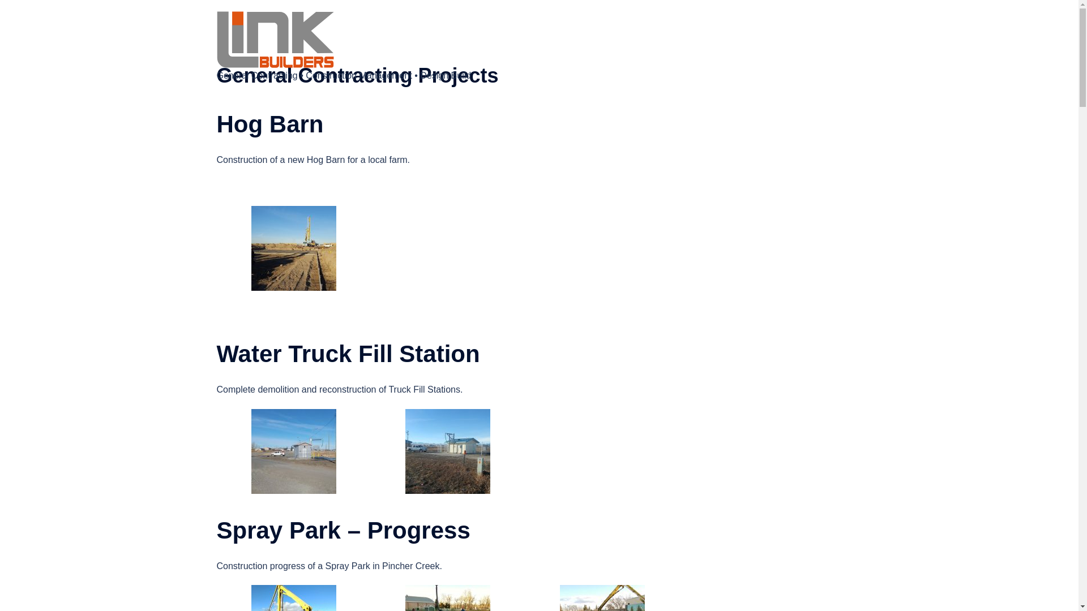 The height and width of the screenshot is (611, 1087). What do you see at coordinates (833, 48) in the screenshot?
I see `Contact Us` at bounding box center [833, 48].